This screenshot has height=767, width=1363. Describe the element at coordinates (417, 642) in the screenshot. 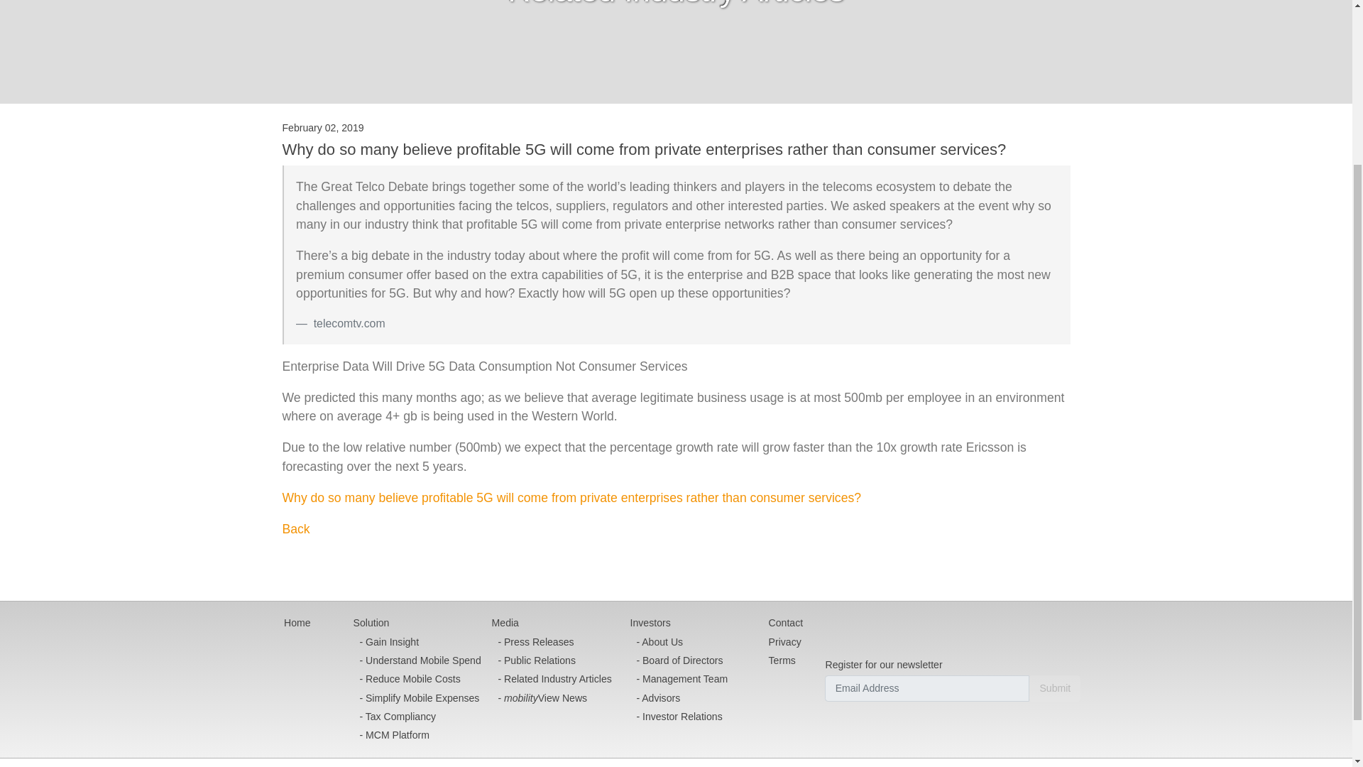

I see `Gain Insight` at that location.